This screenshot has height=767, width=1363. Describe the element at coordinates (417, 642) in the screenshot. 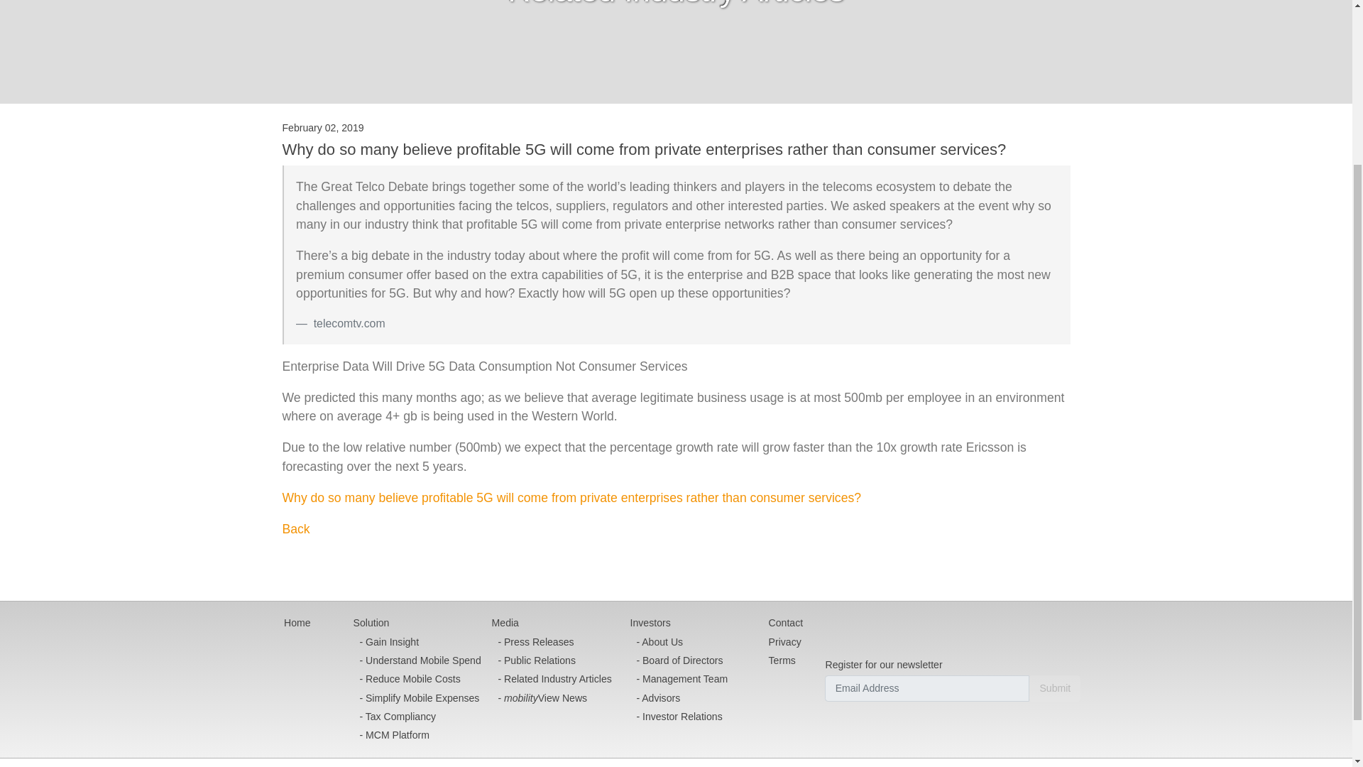

I see `Gain Insight` at that location.